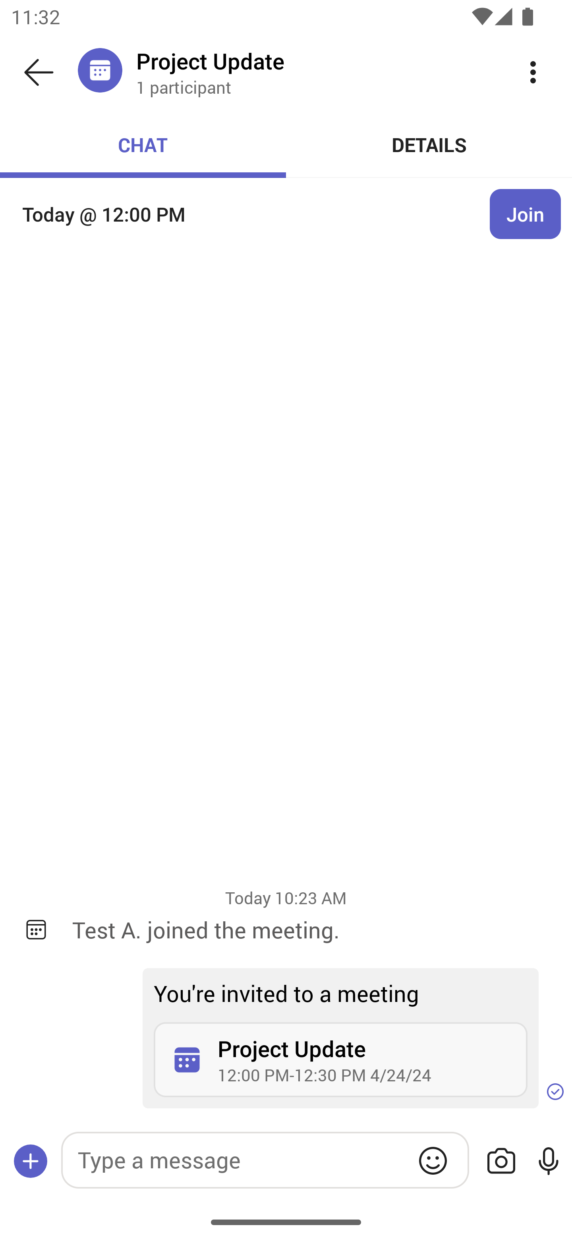  What do you see at coordinates (265, 1160) in the screenshot?
I see `Type a message` at bounding box center [265, 1160].